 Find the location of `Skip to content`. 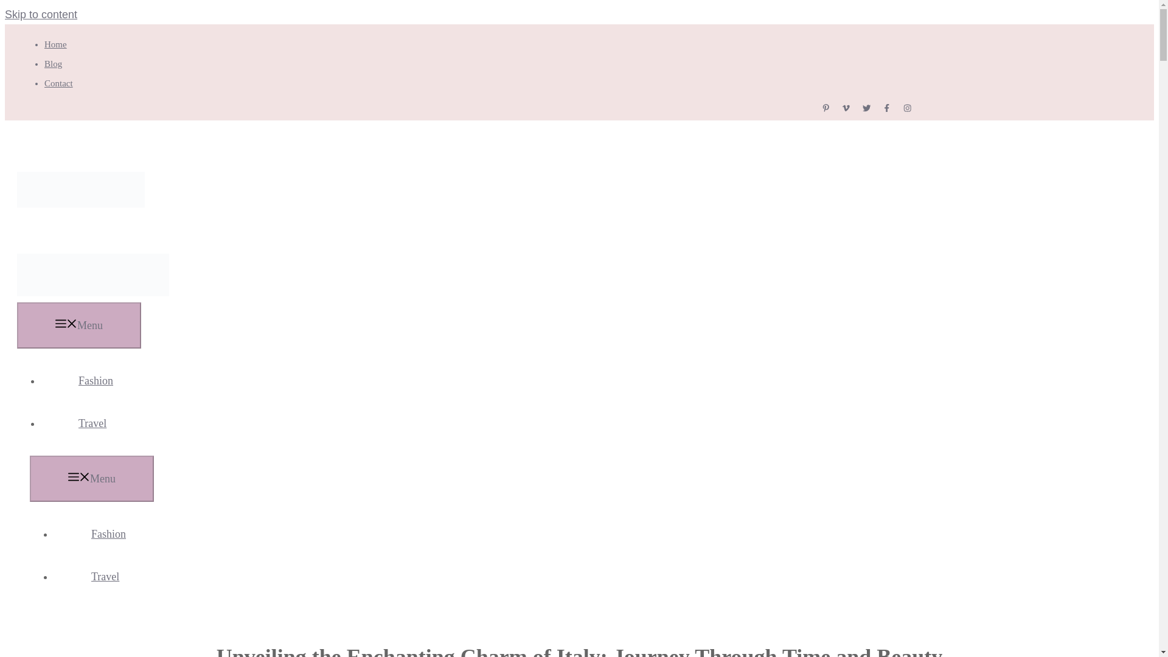

Skip to content is located at coordinates (40, 15).